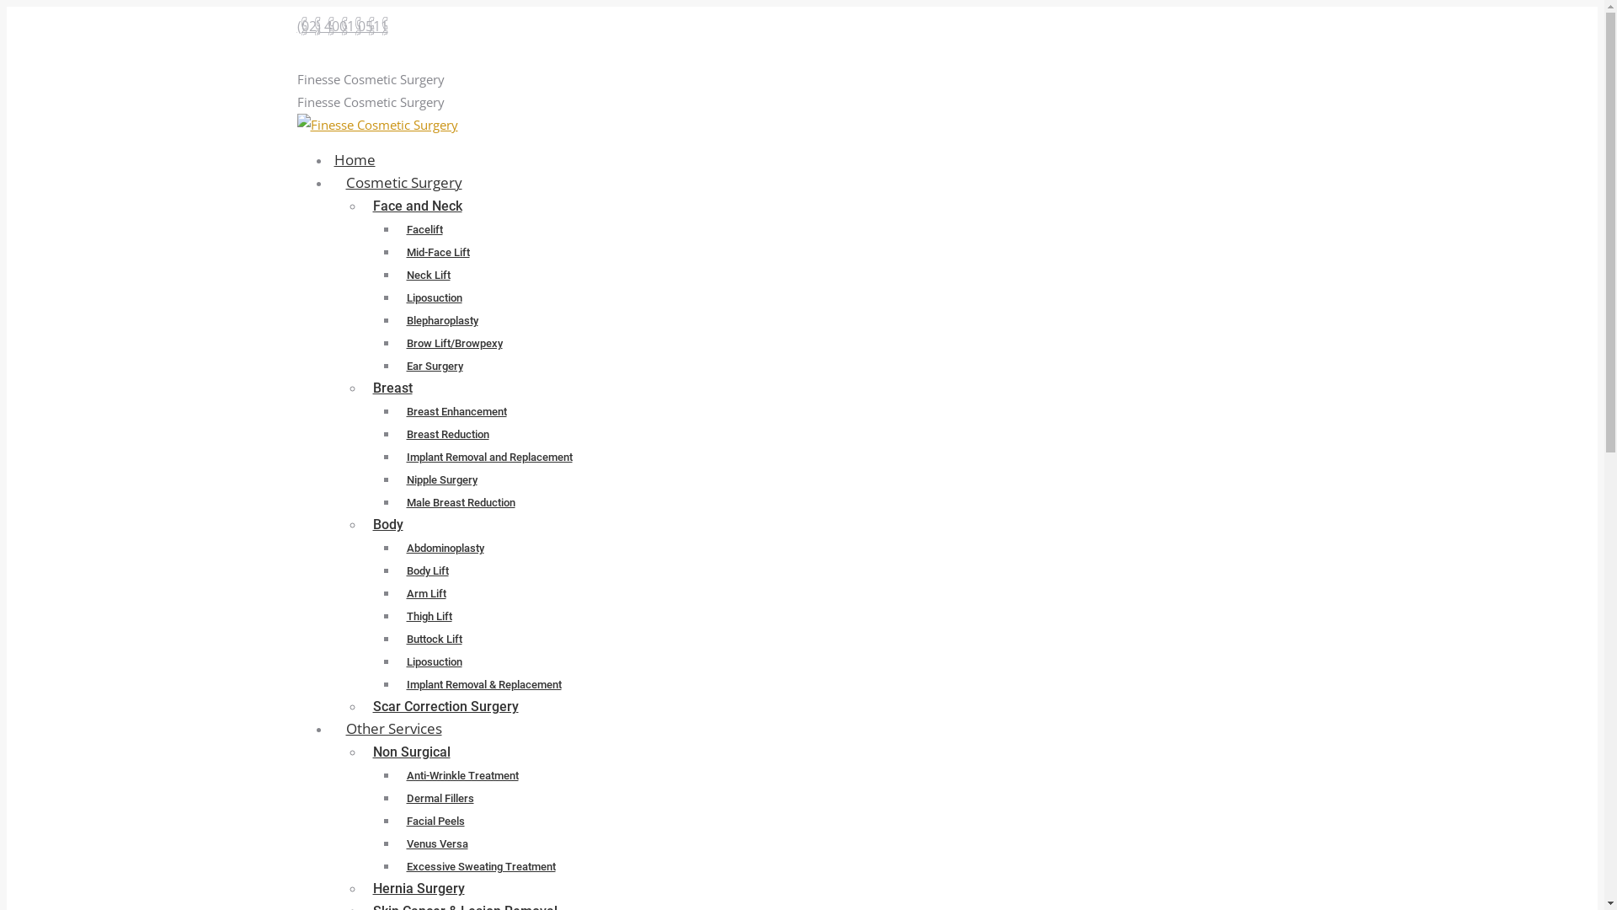  What do you see at coordinates (387, 524) in the screenshot?
I see `Body` at bounding box center [387, 524].